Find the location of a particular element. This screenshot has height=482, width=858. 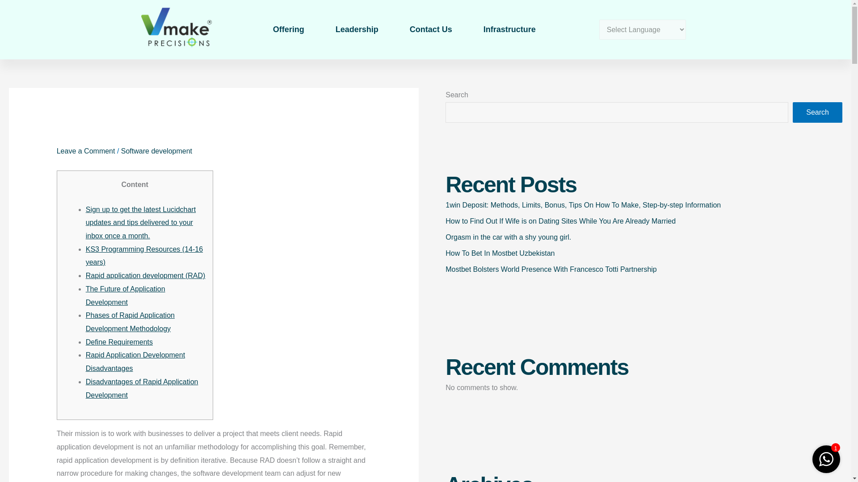

How To Bet In Mostbet Uzbekistan is located at coordinates (500, 253).